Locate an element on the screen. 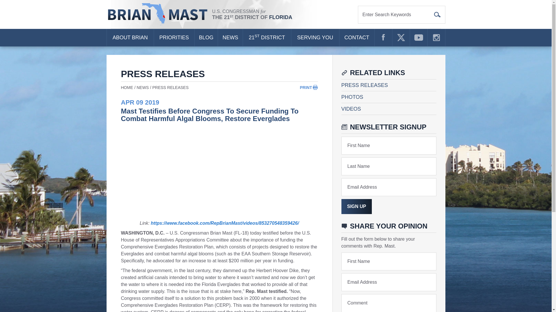 This screenshot has width=556, height=312. SERVING YOU is located at coordinates (315, 38).